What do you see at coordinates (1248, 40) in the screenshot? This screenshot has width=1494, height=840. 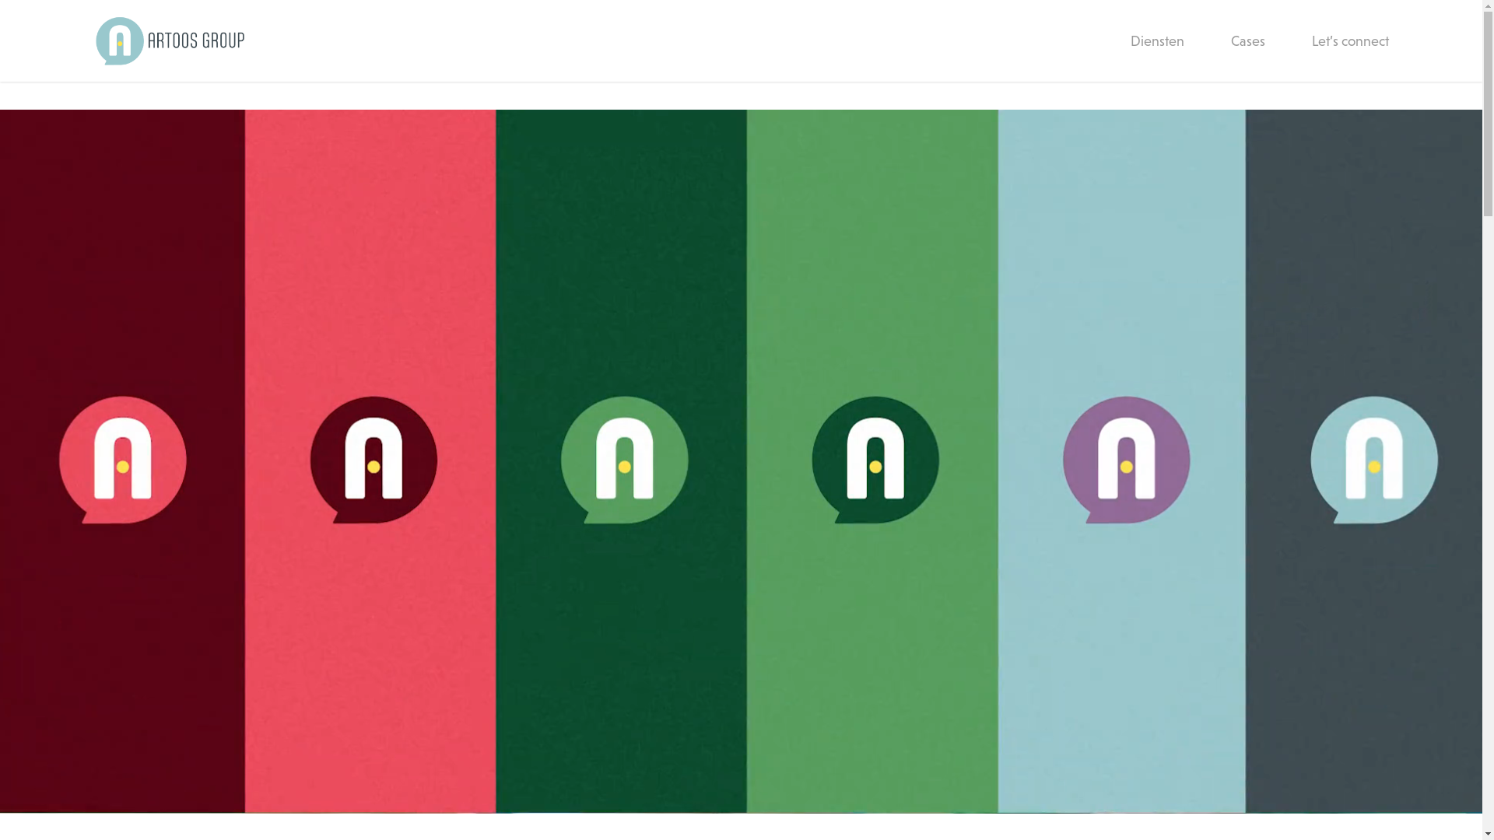 I see `Cases` at bounding box center [1248, 40].